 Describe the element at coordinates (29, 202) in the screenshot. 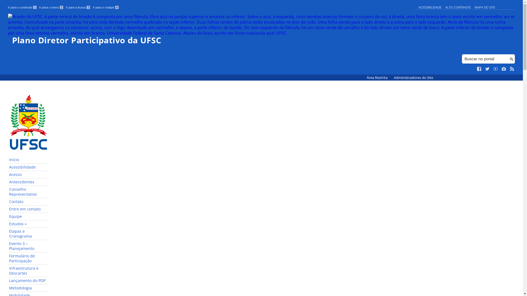

I see `Contato` at that location.